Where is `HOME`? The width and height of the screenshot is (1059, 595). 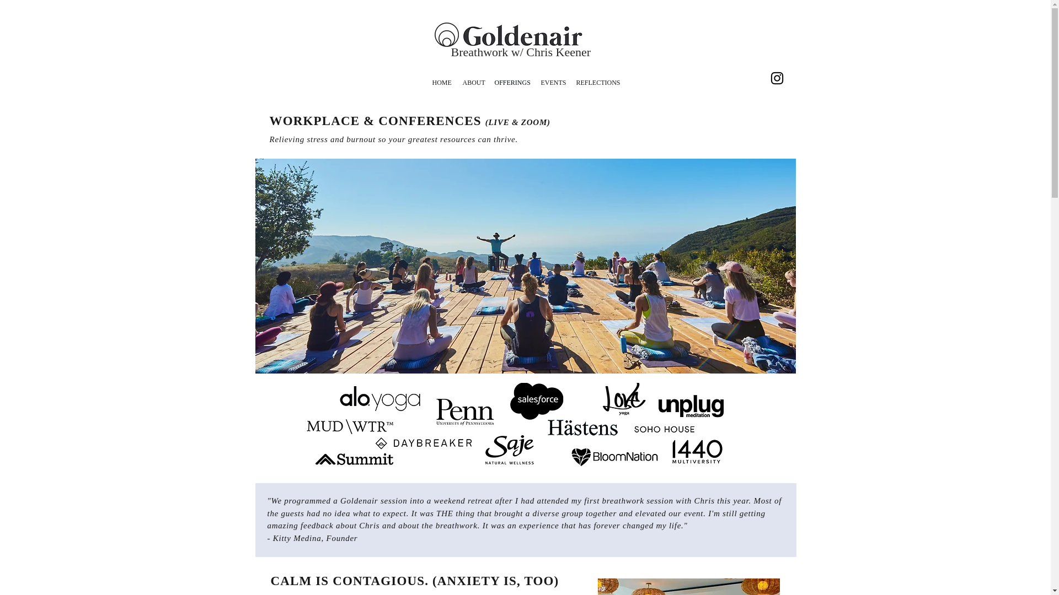 HOME is located at coordinates (442, 83).